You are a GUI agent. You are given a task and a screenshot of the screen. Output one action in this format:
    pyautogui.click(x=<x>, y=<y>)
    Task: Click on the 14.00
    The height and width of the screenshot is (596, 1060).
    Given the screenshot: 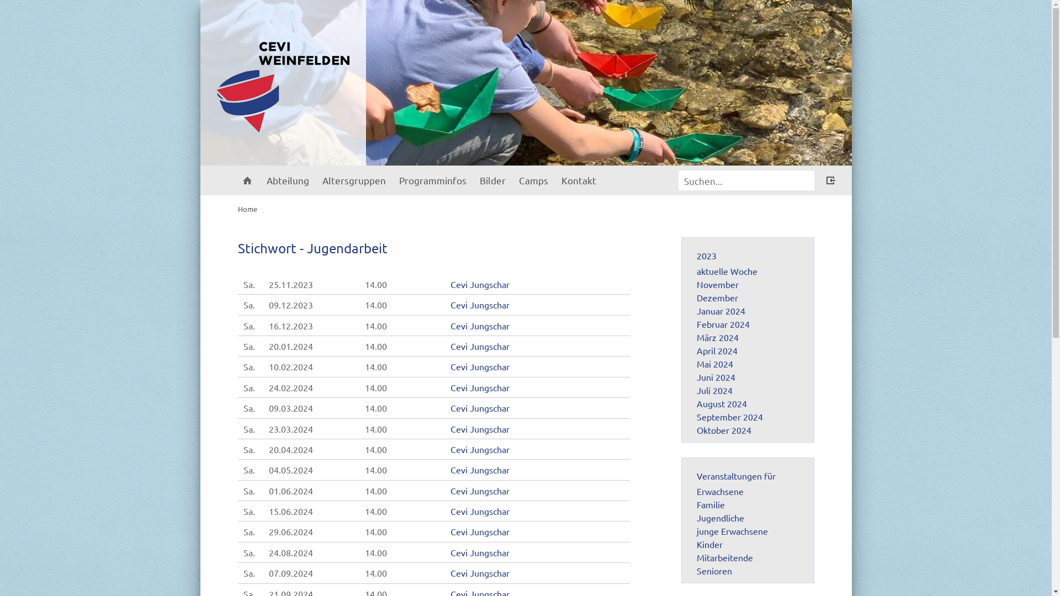 What is the action you would take?
    pyautogui.click(x=376, y=511)
    